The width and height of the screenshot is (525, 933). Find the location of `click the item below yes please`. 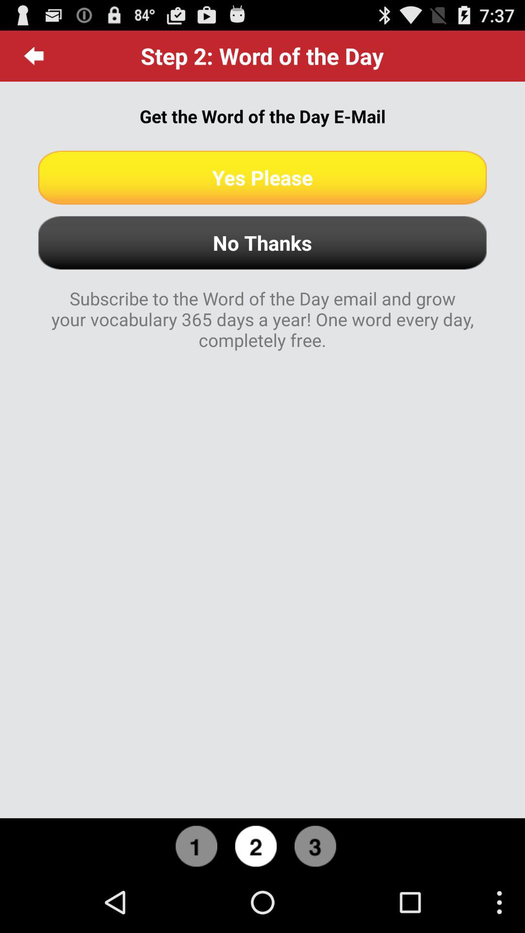

click the item below yes please is located at coordinates (262, 243).